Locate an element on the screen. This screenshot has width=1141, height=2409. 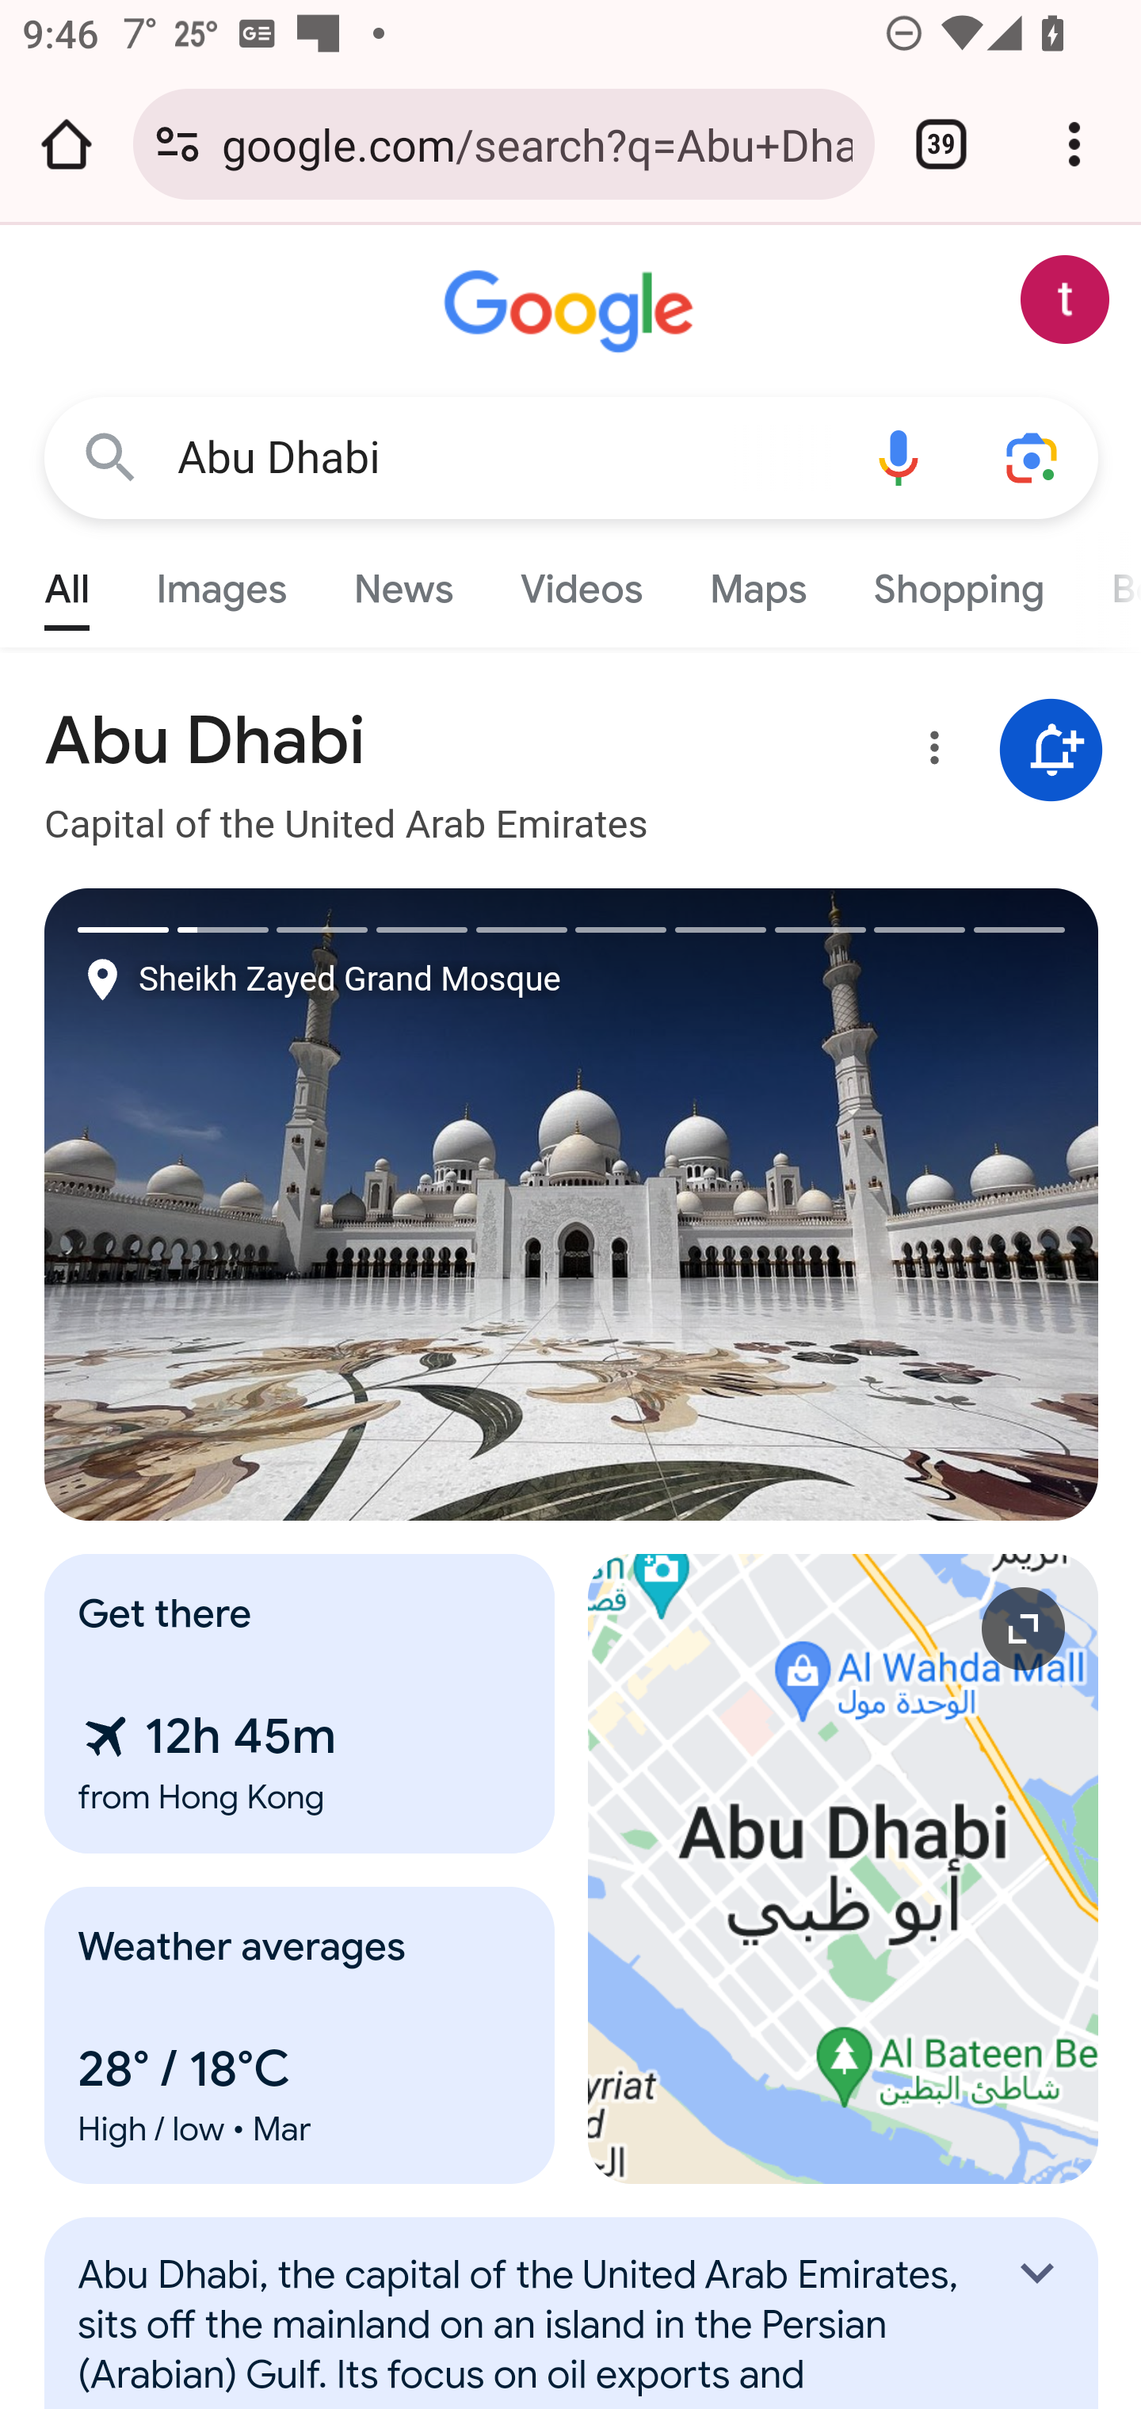
Abu Dhabi is located at coordinates (504, 458).